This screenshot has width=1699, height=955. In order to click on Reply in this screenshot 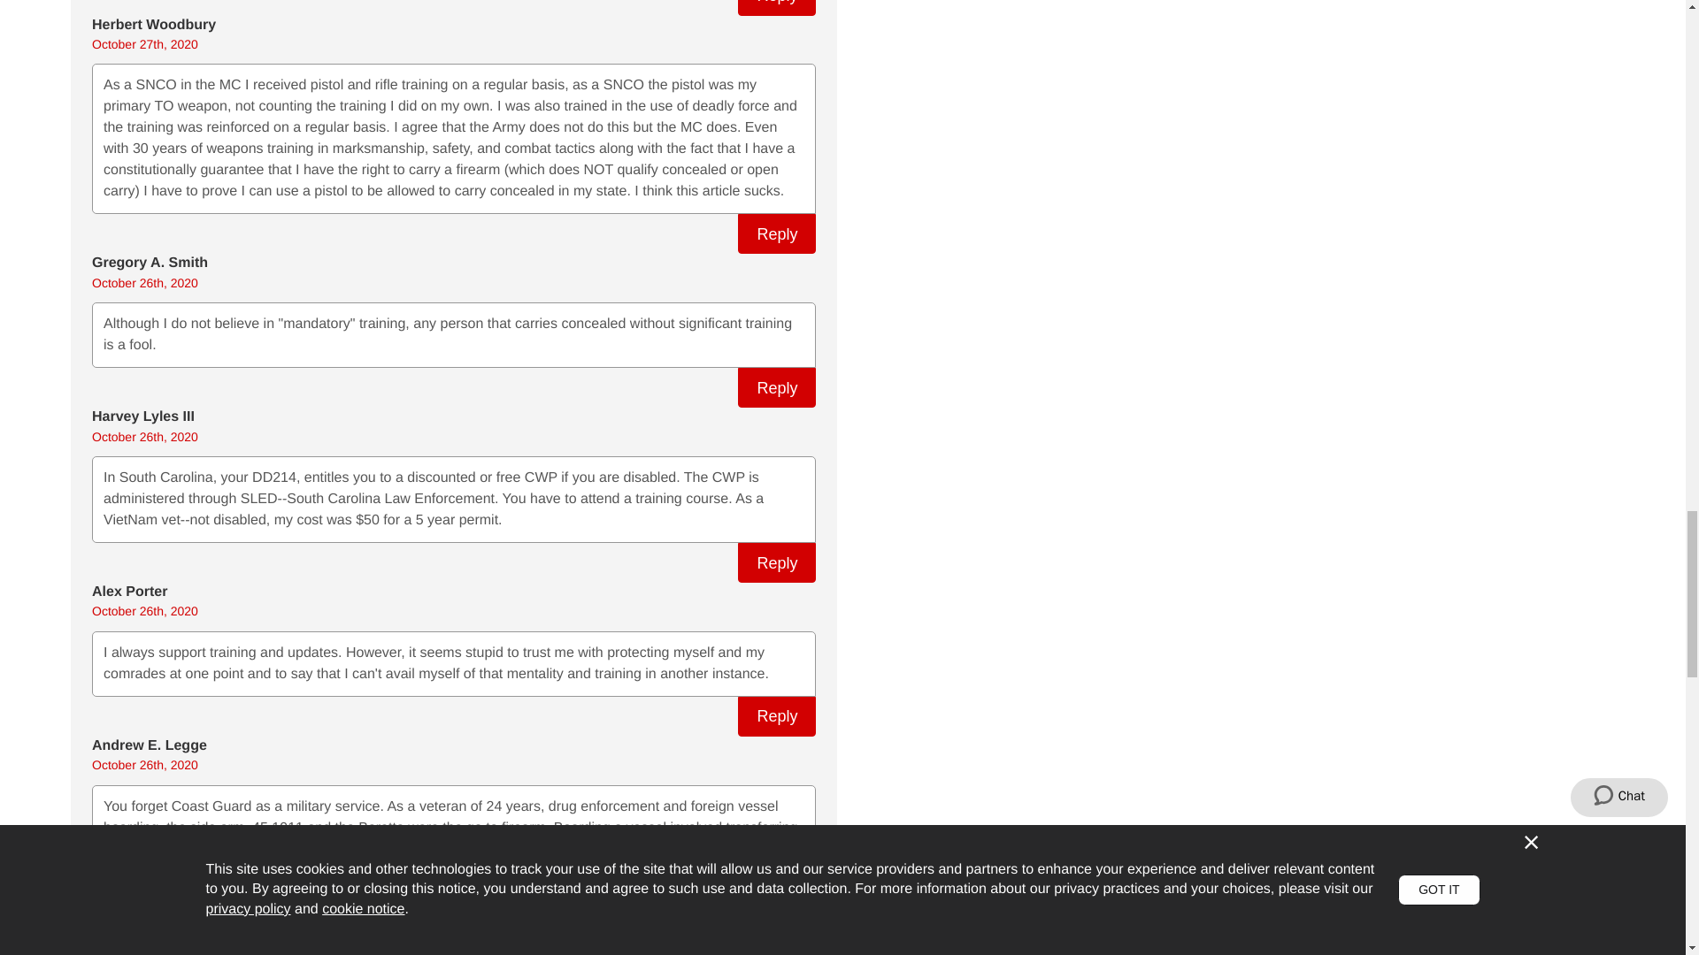, I will do `click(776, 233)`.